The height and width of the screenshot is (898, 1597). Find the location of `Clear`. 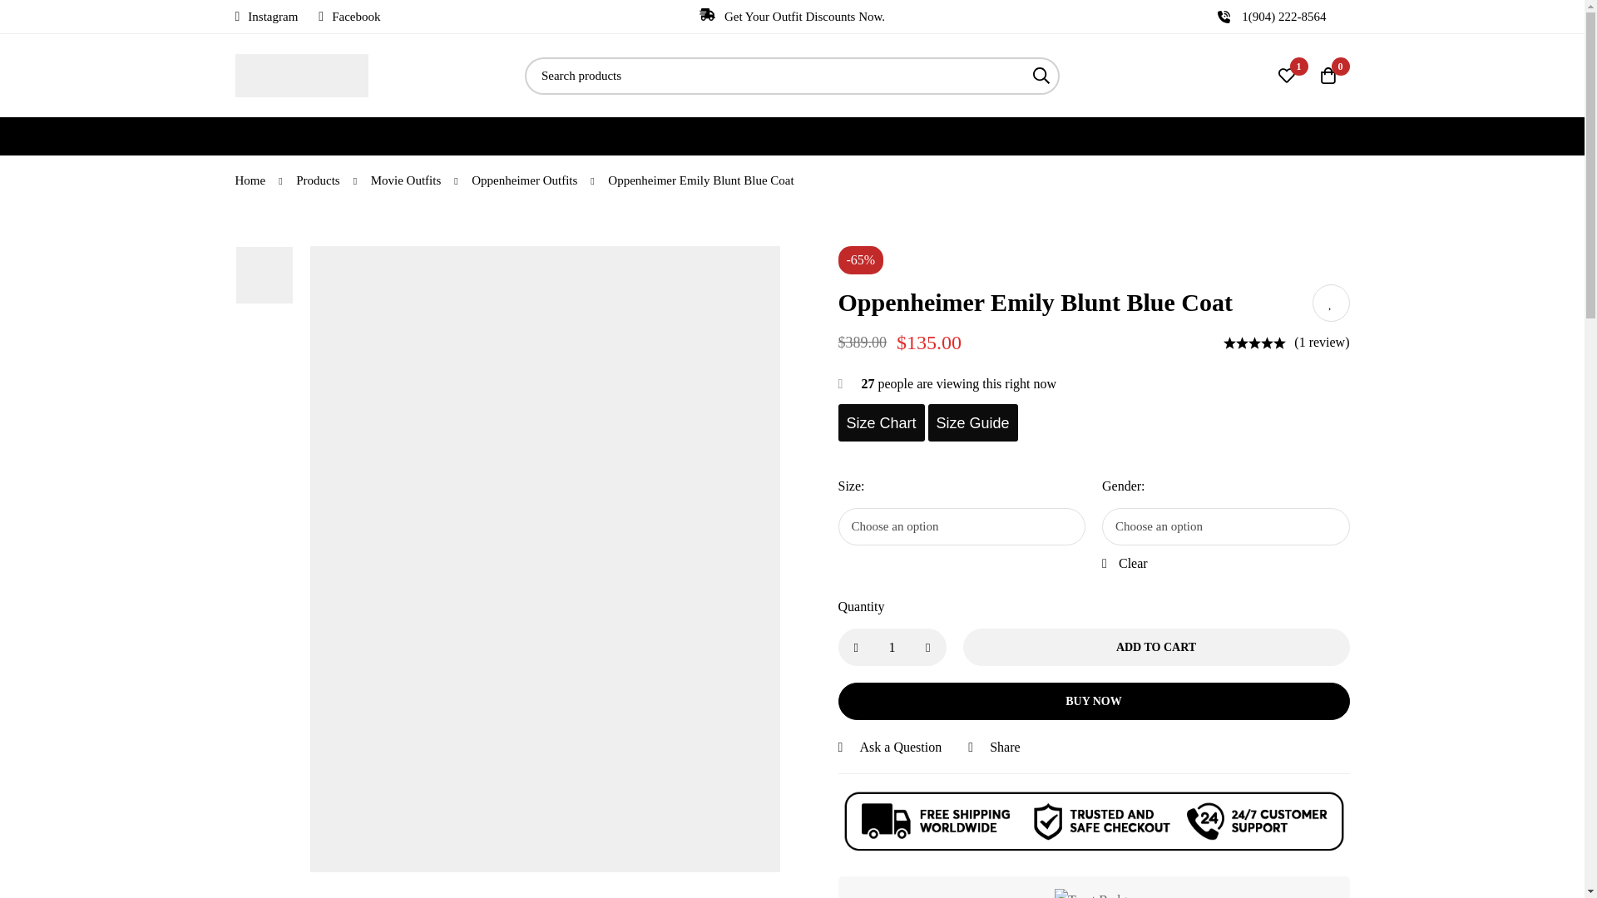

Clear is located at coordinates (1125, 559).